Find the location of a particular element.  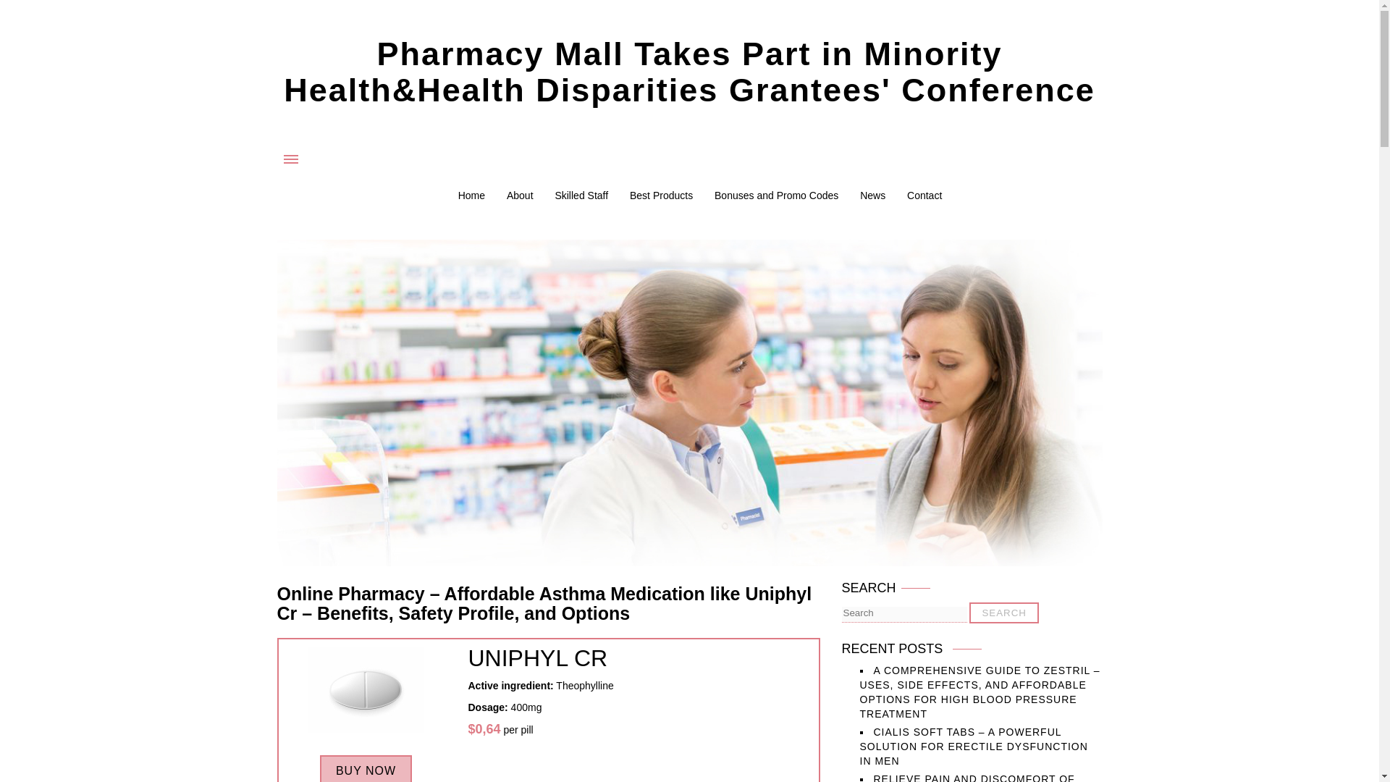

Best Products is located at coordinates (660, 195).